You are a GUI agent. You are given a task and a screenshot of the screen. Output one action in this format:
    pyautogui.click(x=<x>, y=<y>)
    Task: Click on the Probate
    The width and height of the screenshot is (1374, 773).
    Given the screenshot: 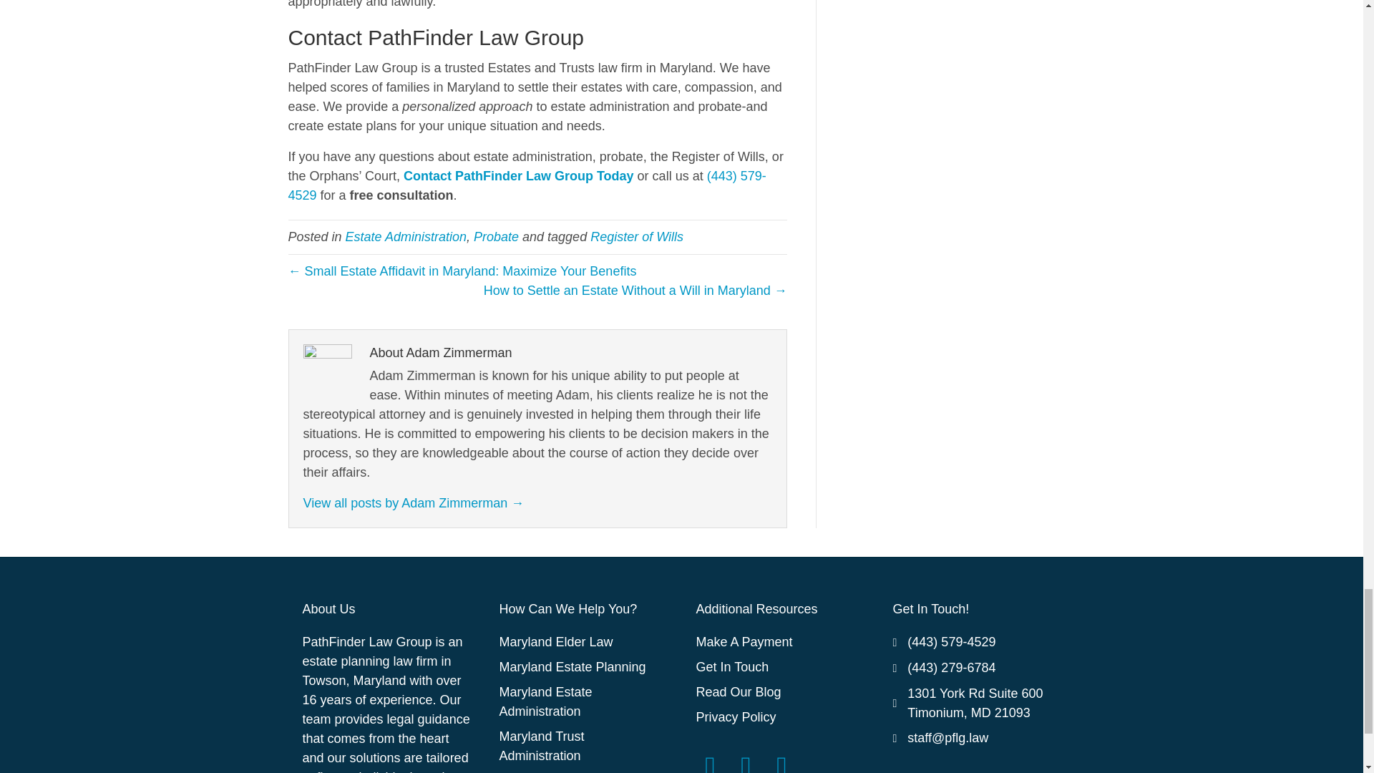 What is the action you would take?
    pyautogui.click(x=497, y=236)
    